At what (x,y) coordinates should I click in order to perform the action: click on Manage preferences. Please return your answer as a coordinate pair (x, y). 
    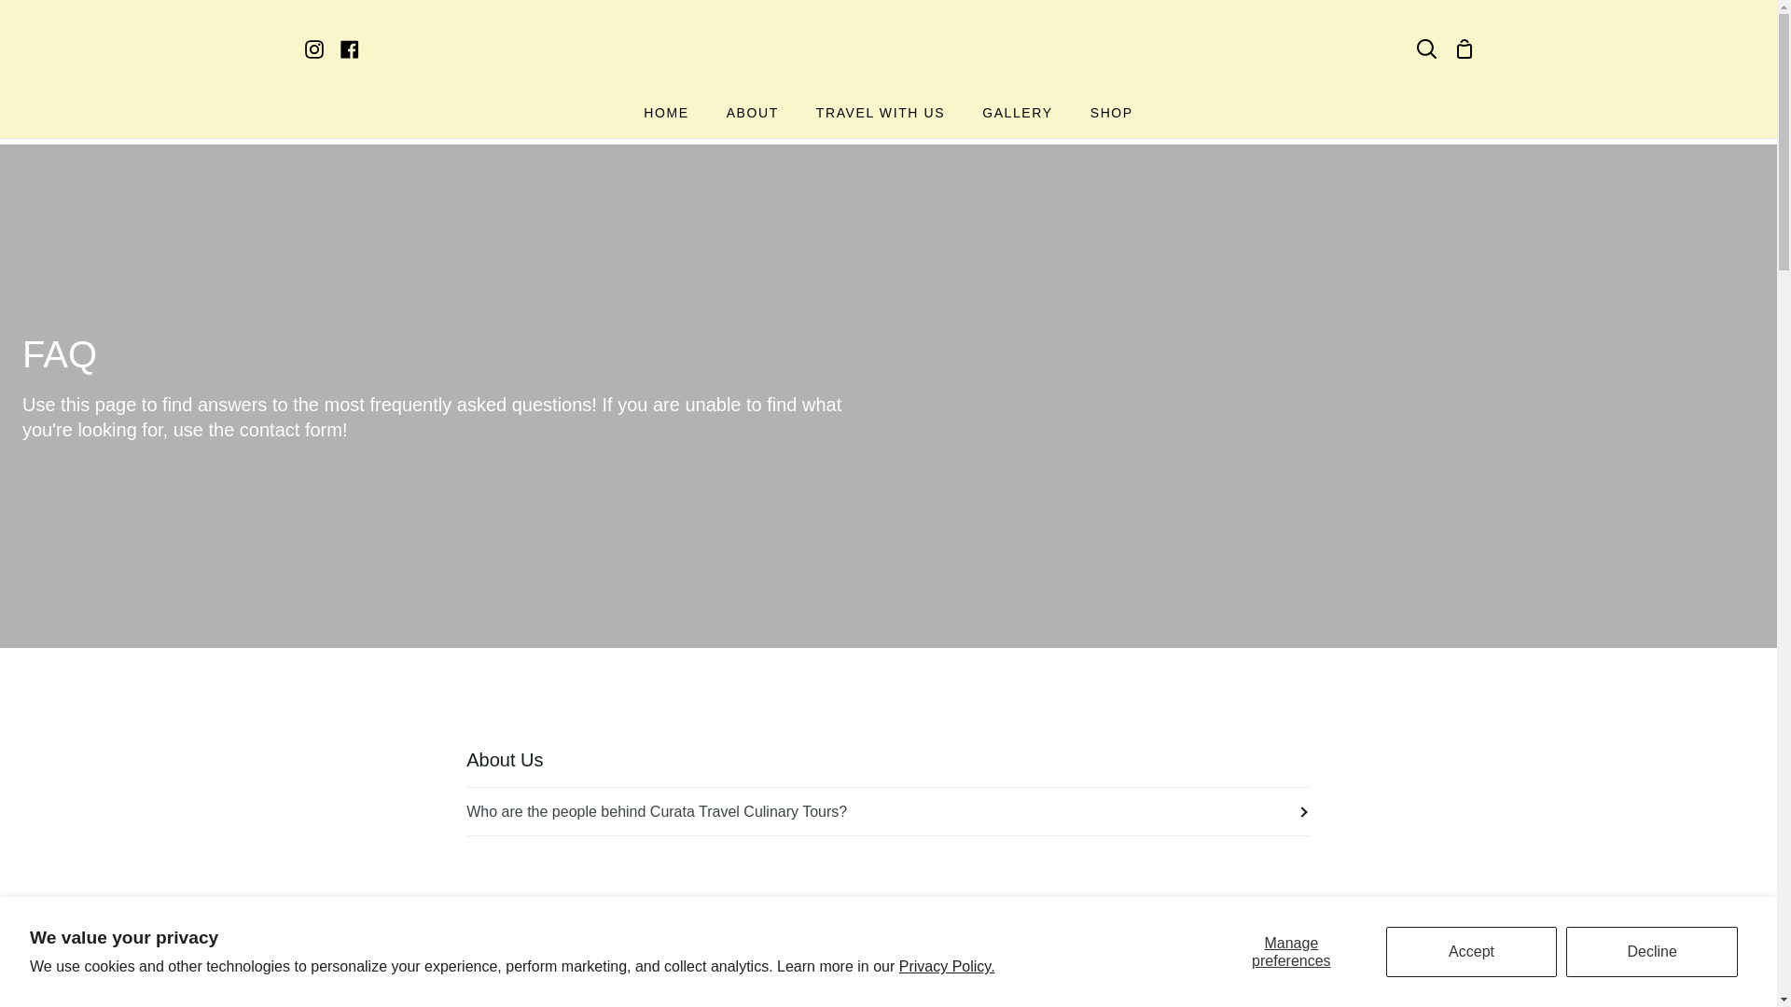
    Looking at the image, I should click on (1291, 951).